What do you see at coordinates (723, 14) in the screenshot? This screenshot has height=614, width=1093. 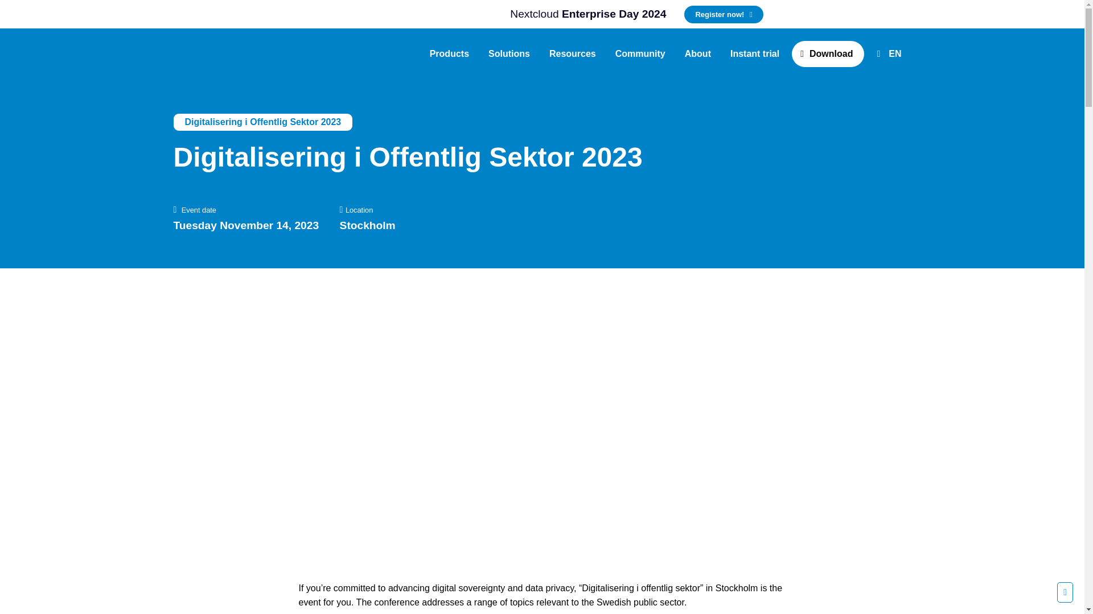 I see `Register now!` at bounding box center [723, 14].